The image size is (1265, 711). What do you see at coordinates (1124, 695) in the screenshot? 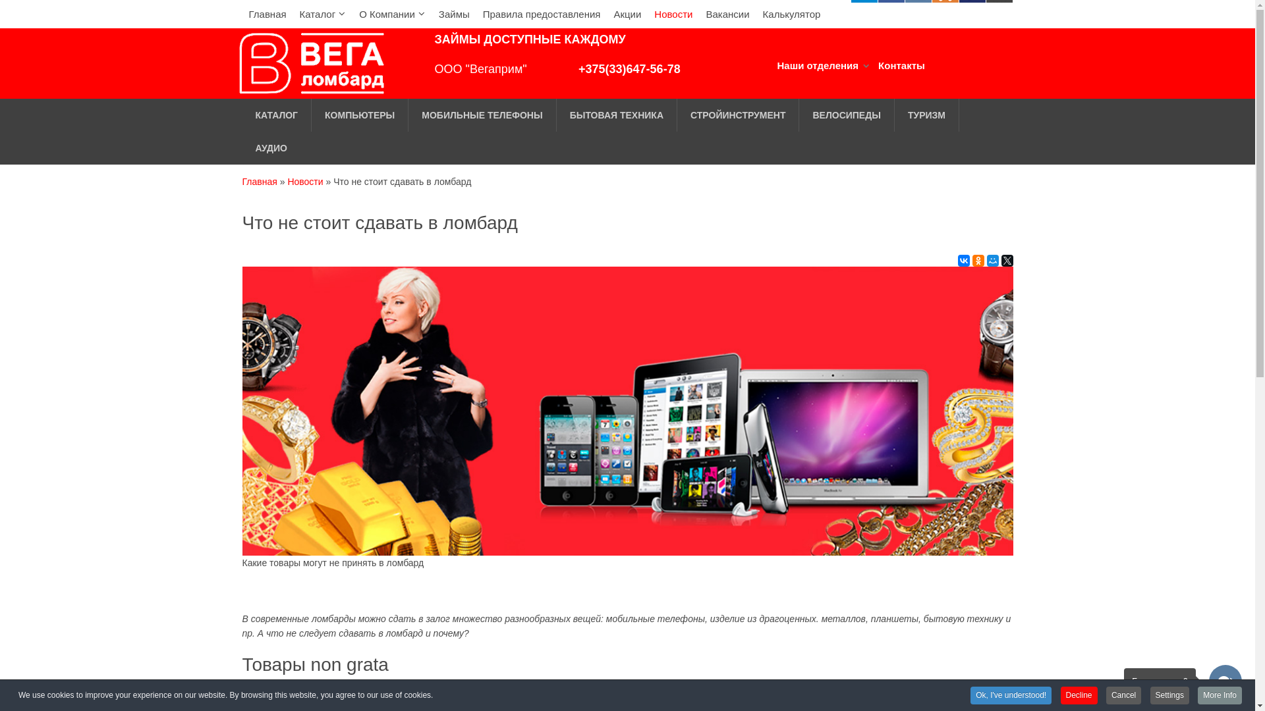
I see `Cancel` at bounding box center [1124, 695].